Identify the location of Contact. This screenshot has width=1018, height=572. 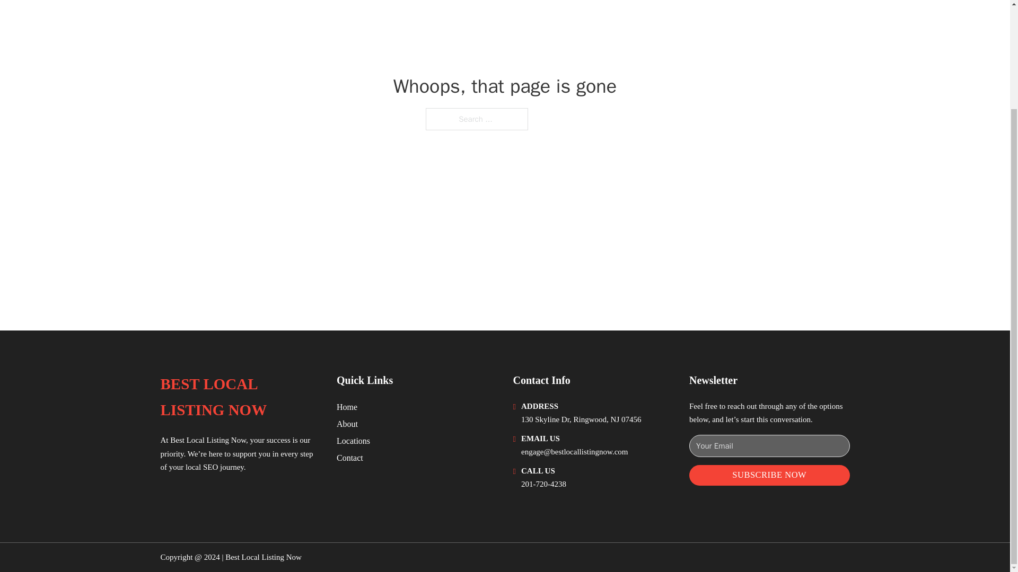
(350, 458).